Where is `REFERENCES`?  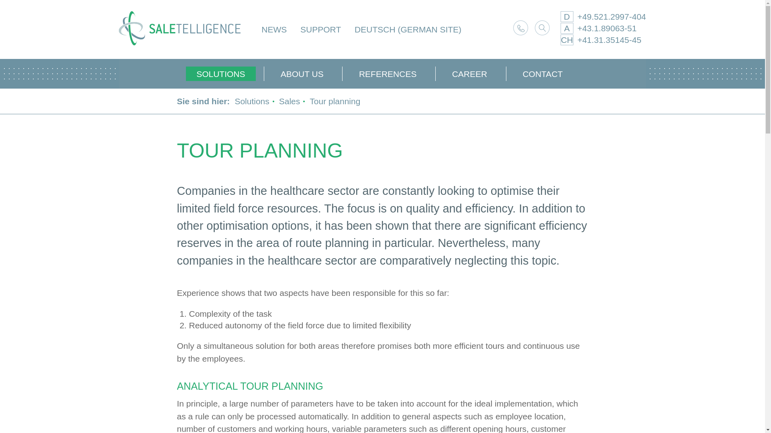
REFERENCES is located at coordinates (387, 73).